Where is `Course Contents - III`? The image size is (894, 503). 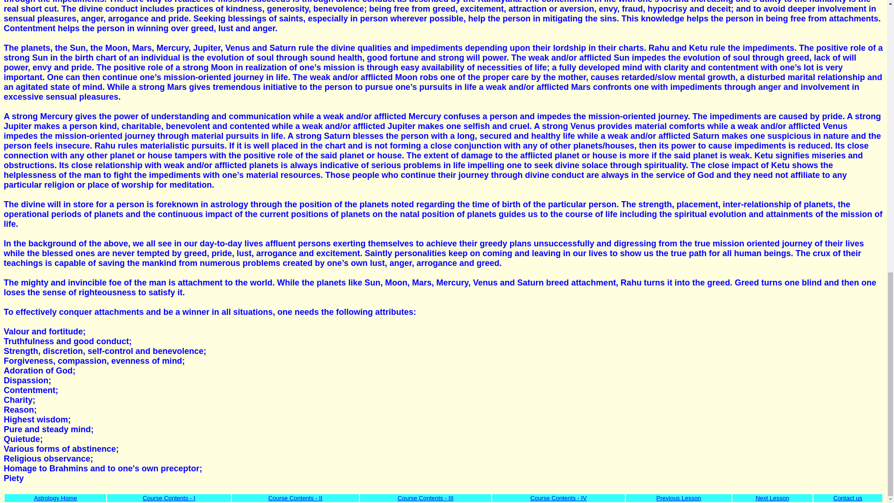
Course Contents - III is located at coordinates (426, 497).